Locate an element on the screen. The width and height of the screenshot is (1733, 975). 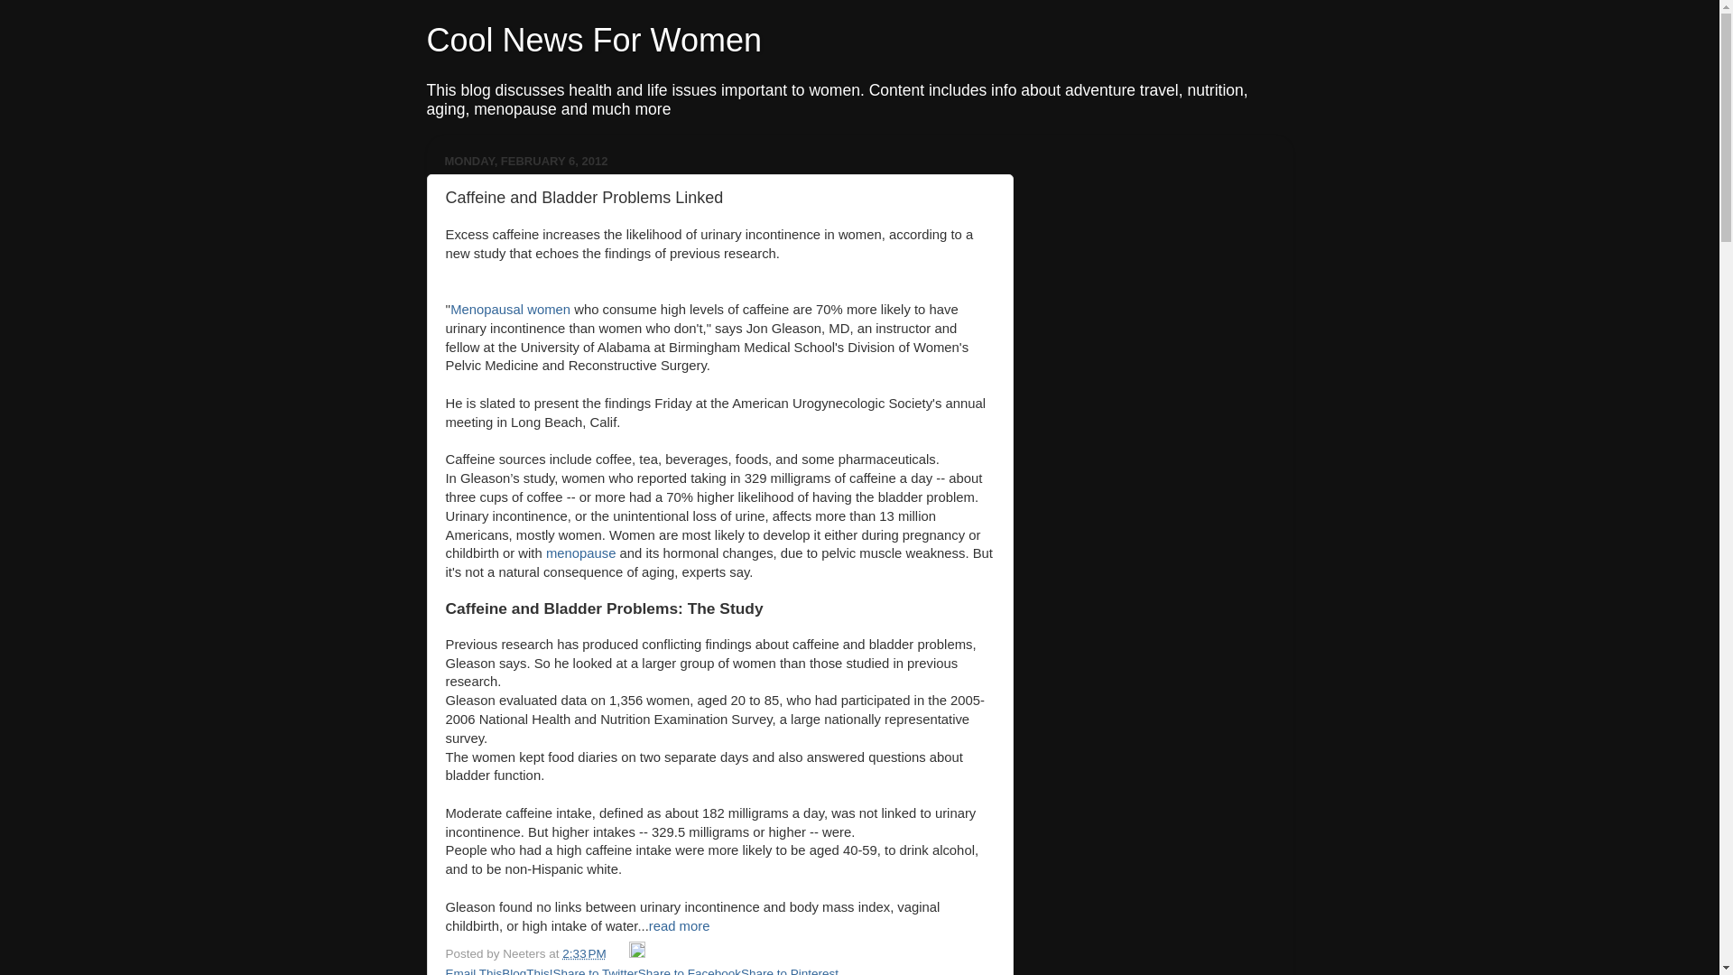
Share to Twitter is located at coordinates (595, 971).